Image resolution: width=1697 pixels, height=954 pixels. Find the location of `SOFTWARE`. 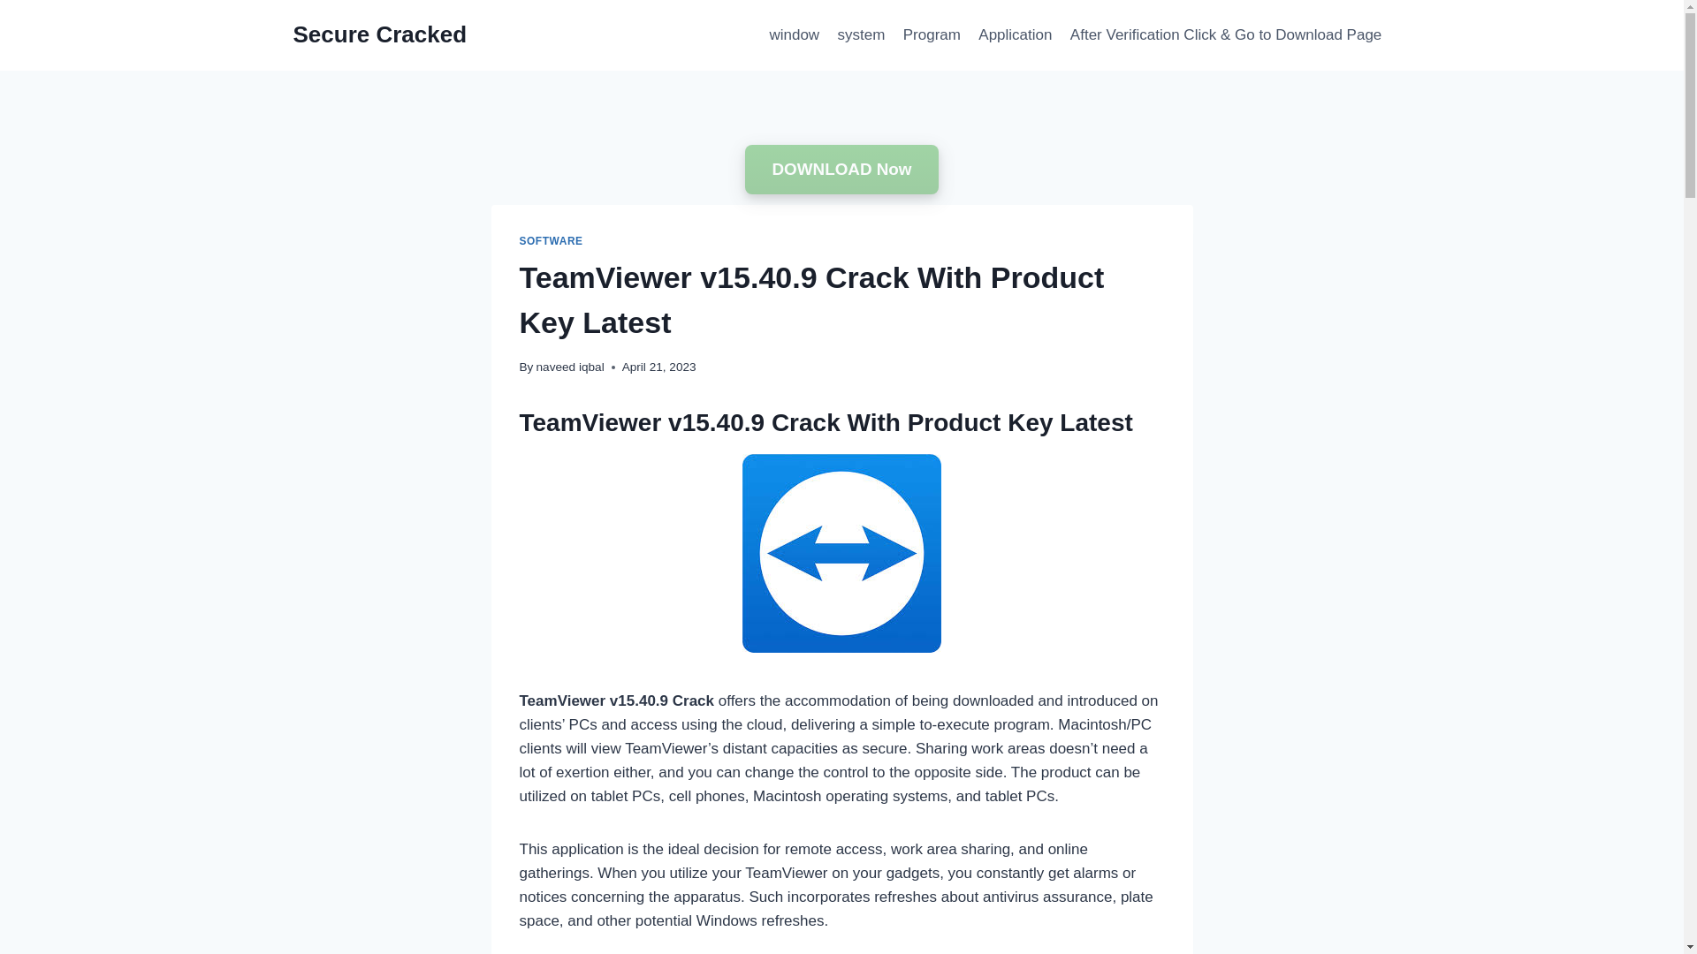

SOFTWARE is located at coordinates (552, 240).